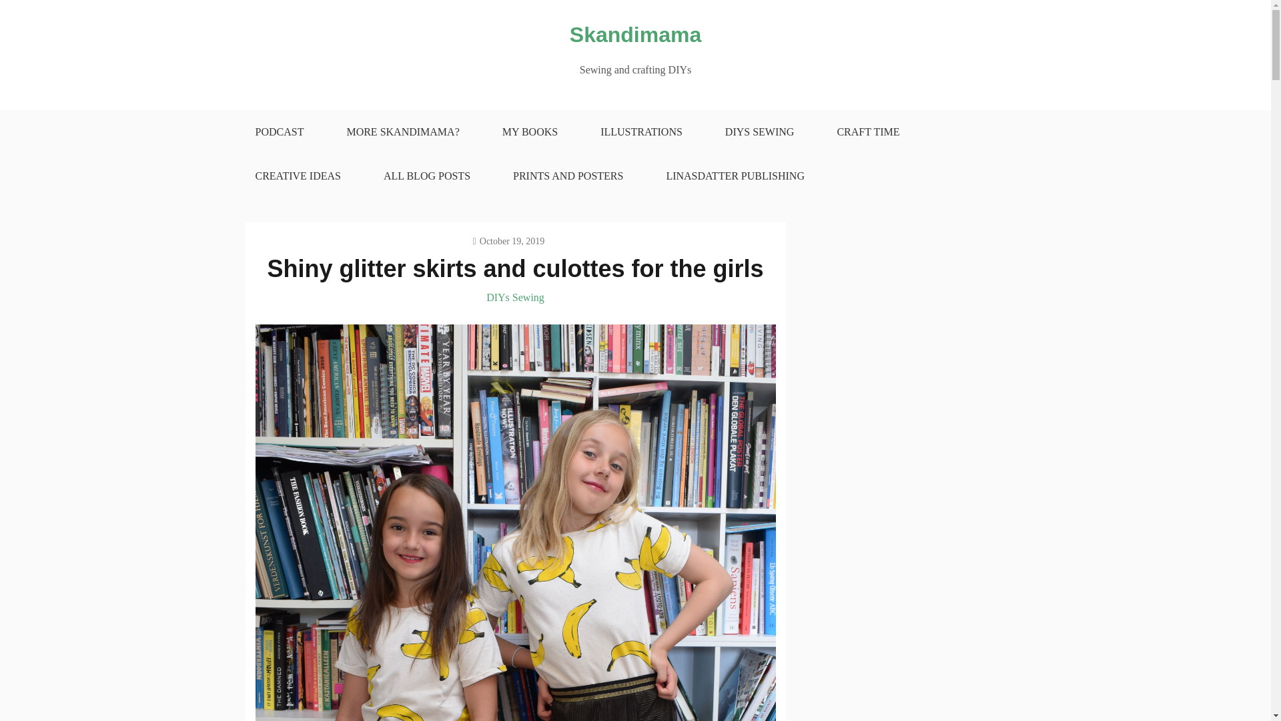 This screenshot has height=721, width=1281. I want to click on MORE SKANDIMAMA?, so click(403, 132).